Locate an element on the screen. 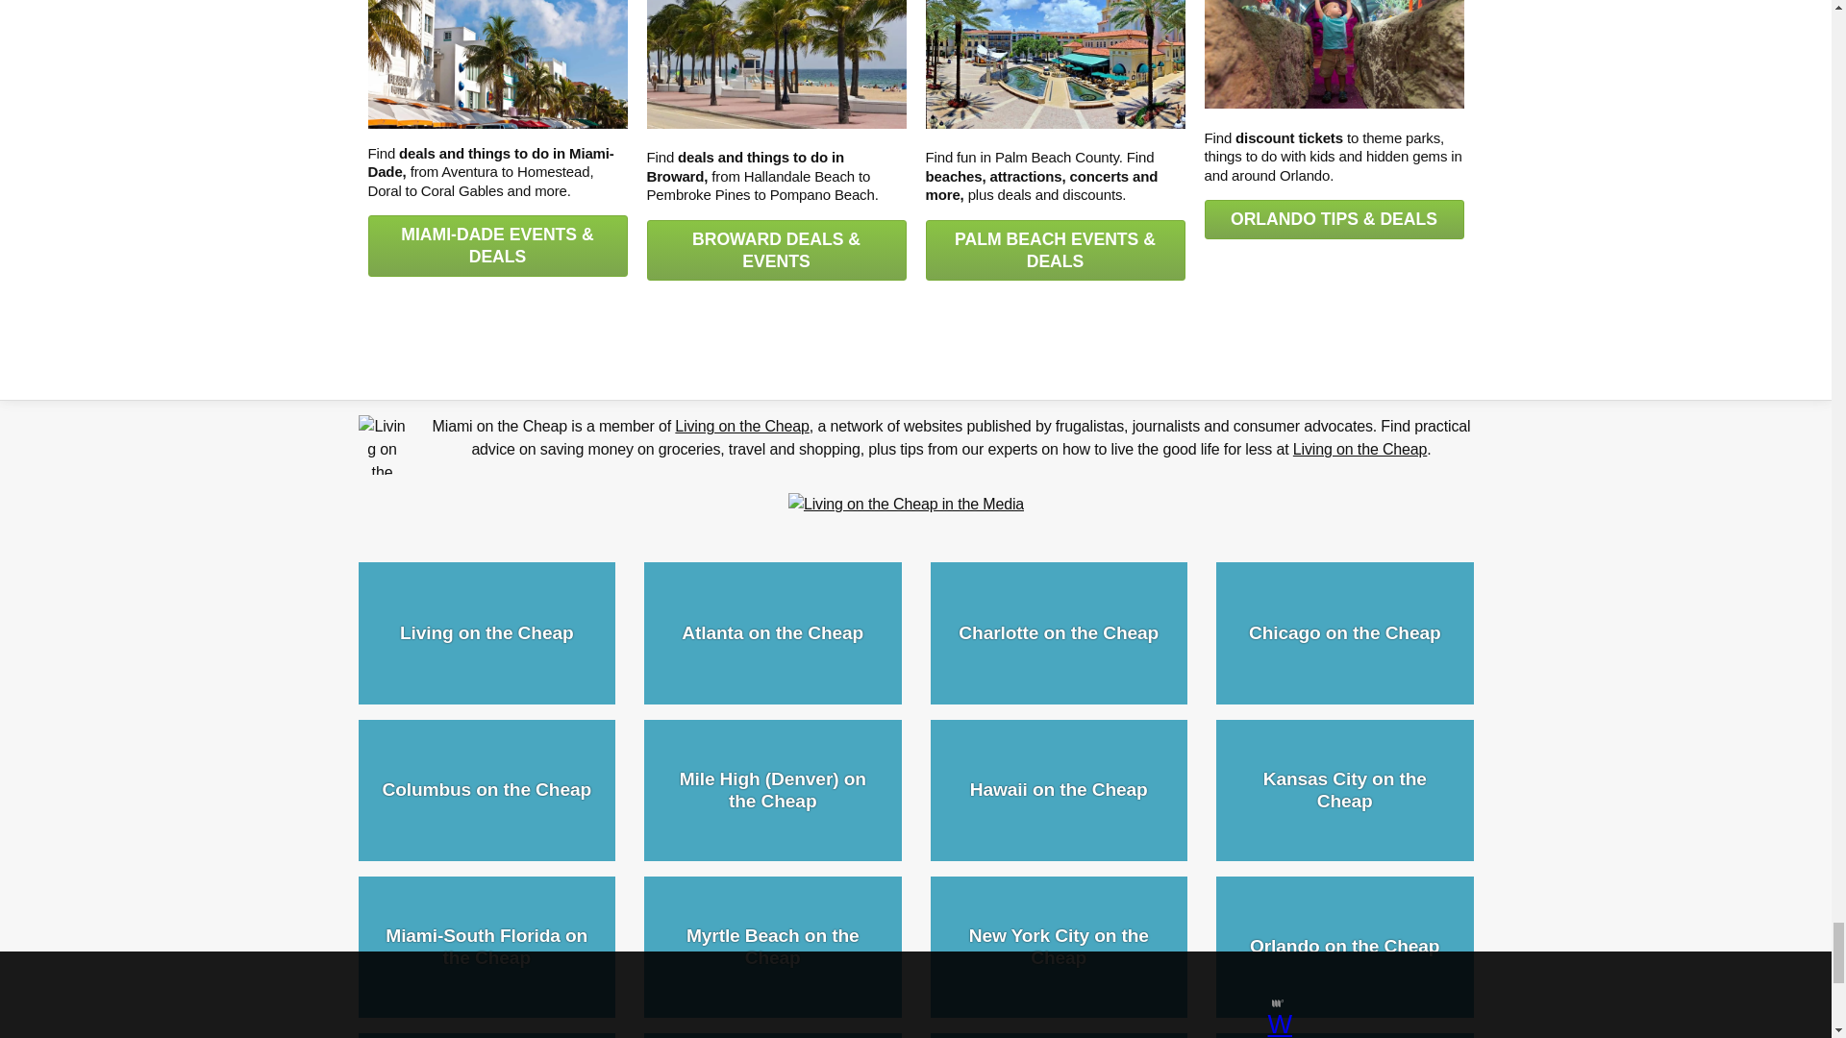  Atlanta on the Cheap is located at coordinates (773, 632).